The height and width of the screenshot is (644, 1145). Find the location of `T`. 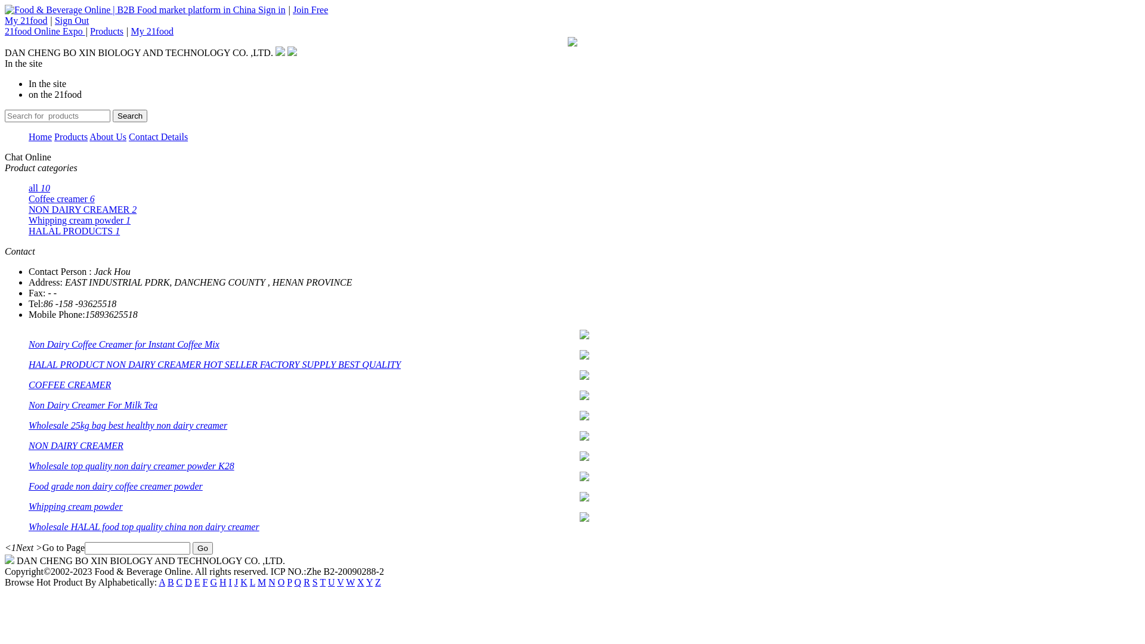

T is located at coordinates (322, 582).